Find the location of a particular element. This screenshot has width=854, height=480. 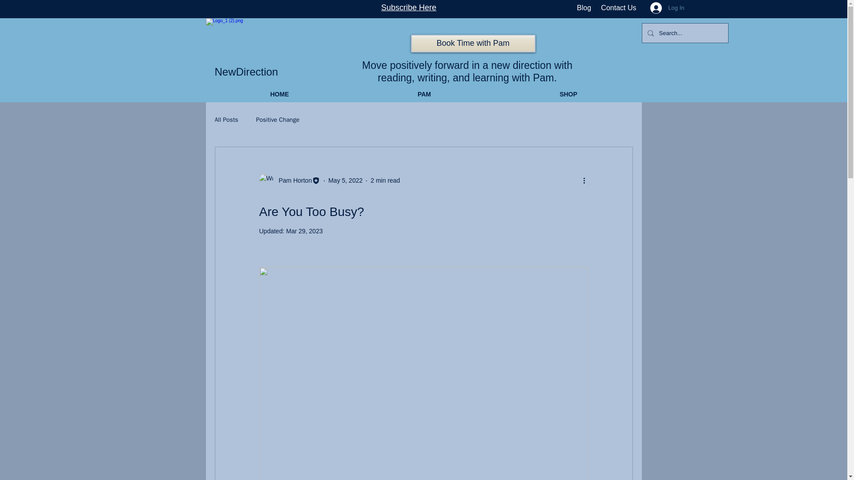

May 5, 2022 is located at coordinates (345, 180).